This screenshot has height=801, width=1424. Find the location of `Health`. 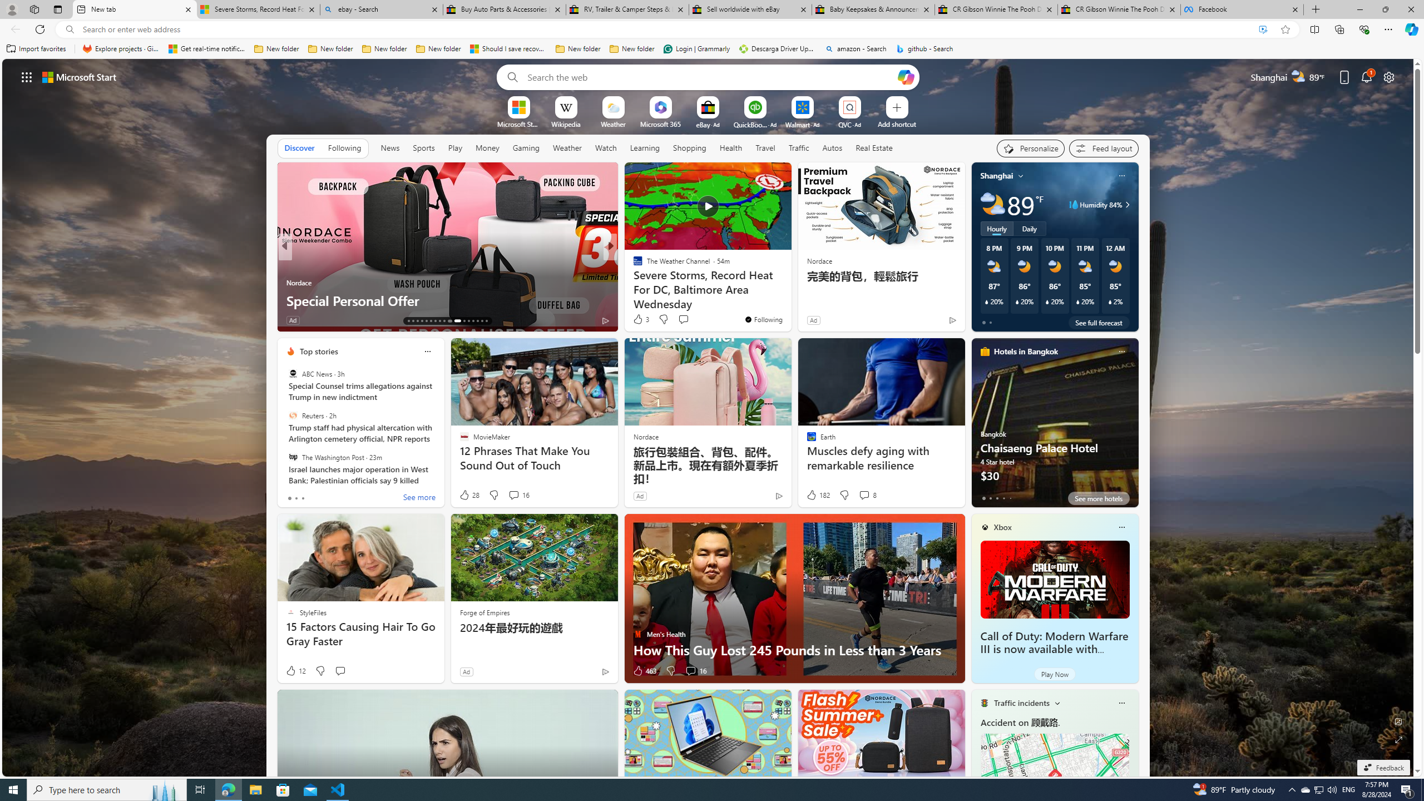

Health is located at coordinates (730, 148).